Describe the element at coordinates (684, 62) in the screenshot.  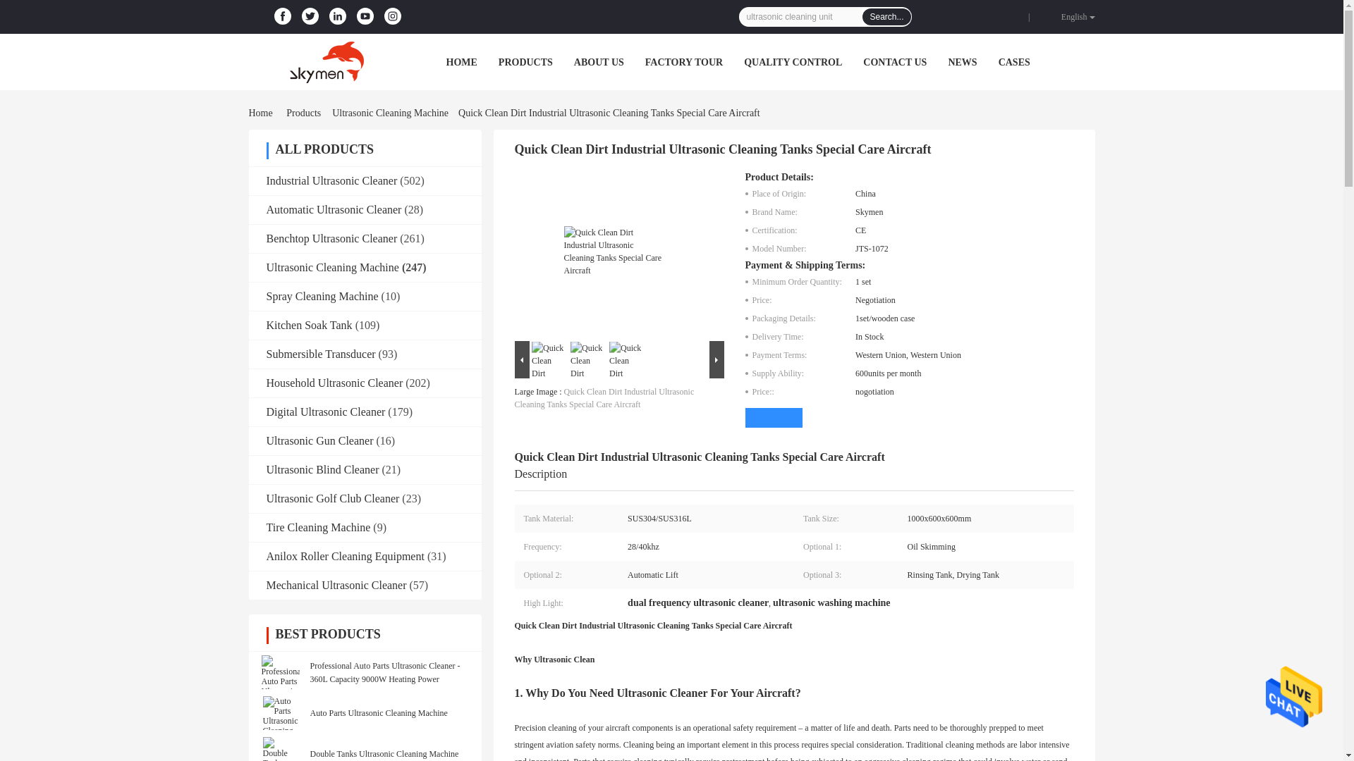
I see `FACTORY TOUR` at that location.